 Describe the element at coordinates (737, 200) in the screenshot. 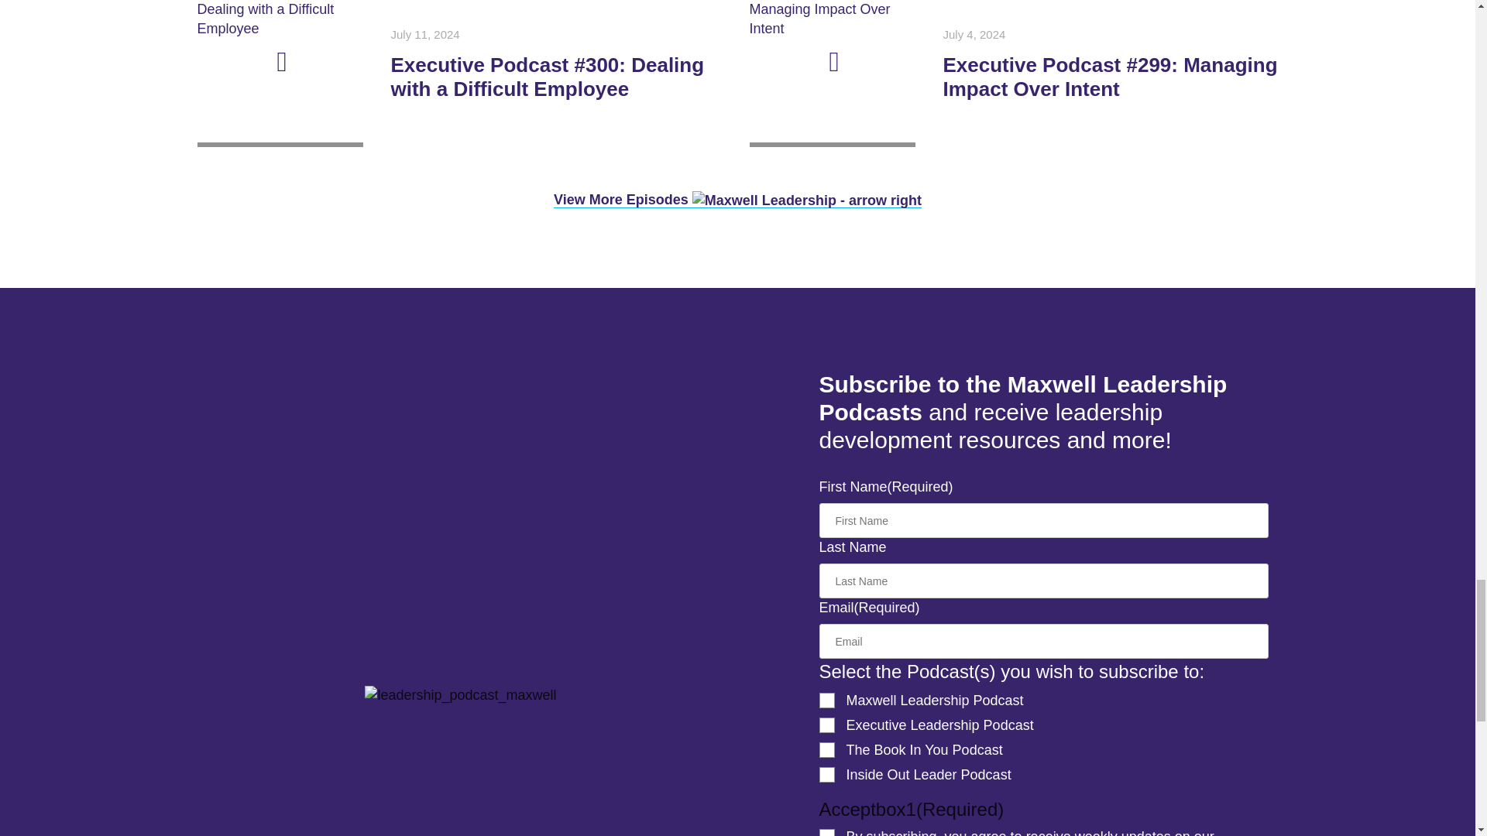

I see `Podcast` at that location.